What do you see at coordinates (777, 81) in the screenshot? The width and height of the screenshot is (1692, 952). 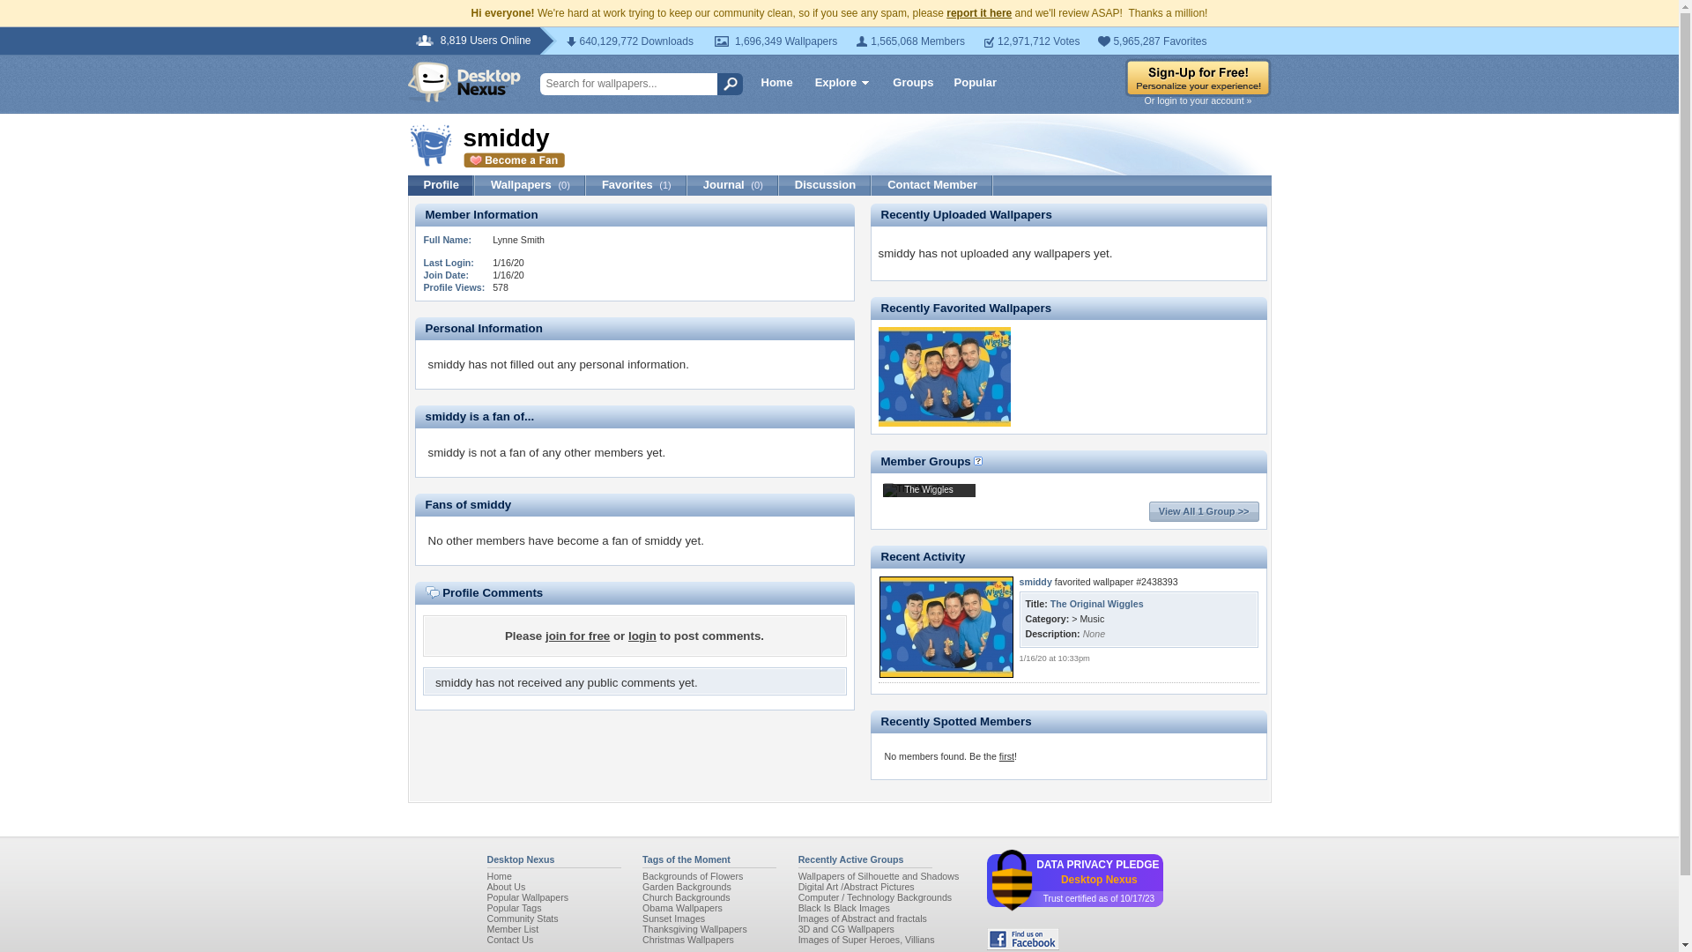 I see `Home` at bounding box center [777, 81].